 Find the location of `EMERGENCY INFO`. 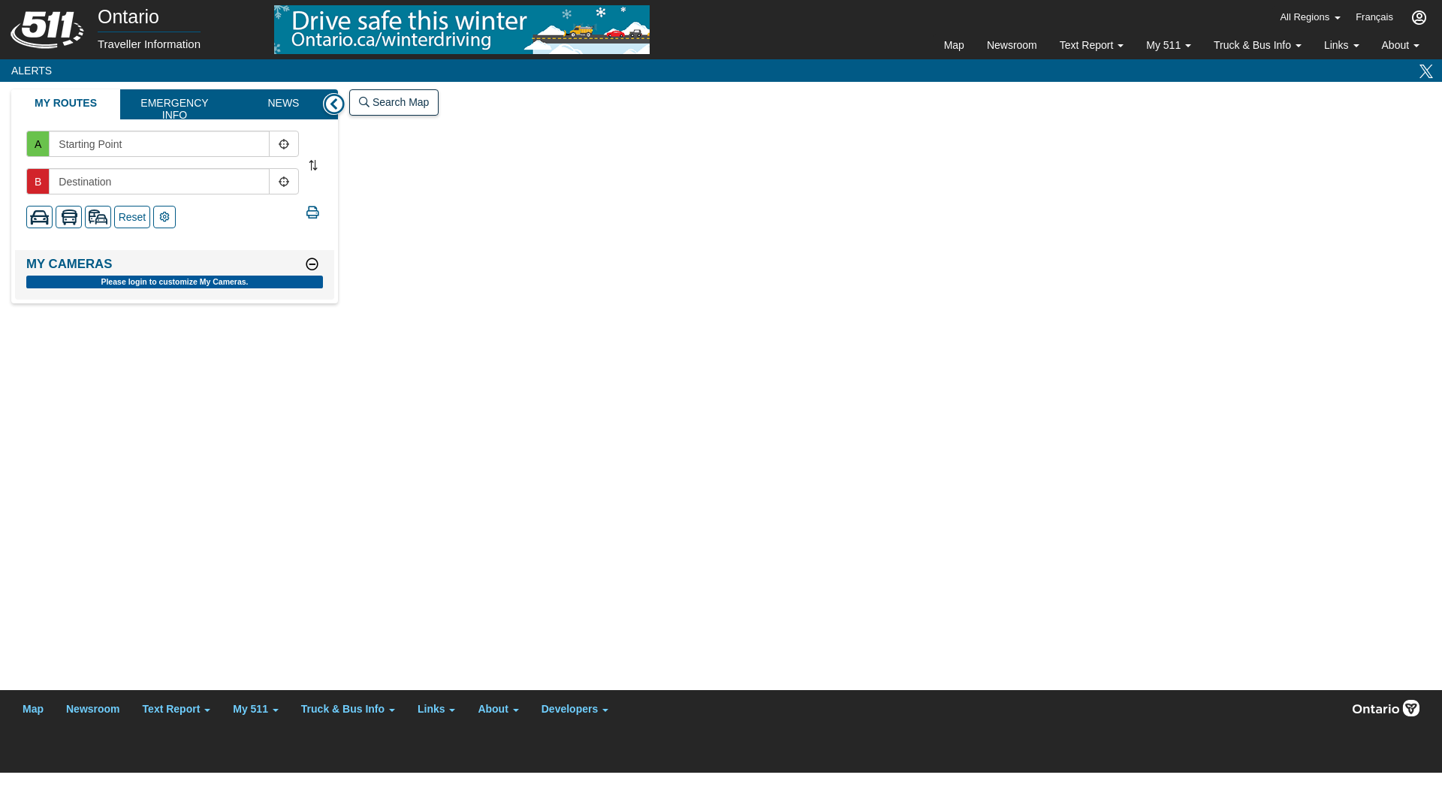

EMERGENCY INFO is located at coordinates (174, 104).